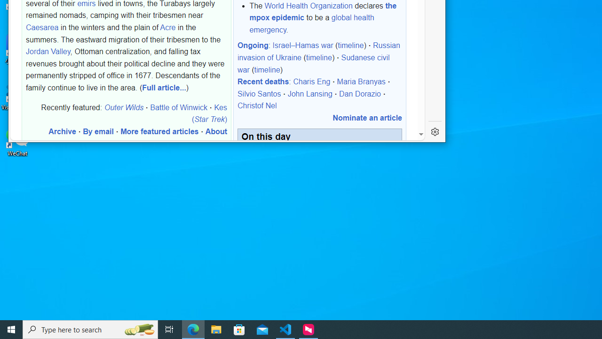 This screenshot has width=602, height=339. Describe the element at coordinates (11, 330) in the screenshot. I see `Start` at that location.